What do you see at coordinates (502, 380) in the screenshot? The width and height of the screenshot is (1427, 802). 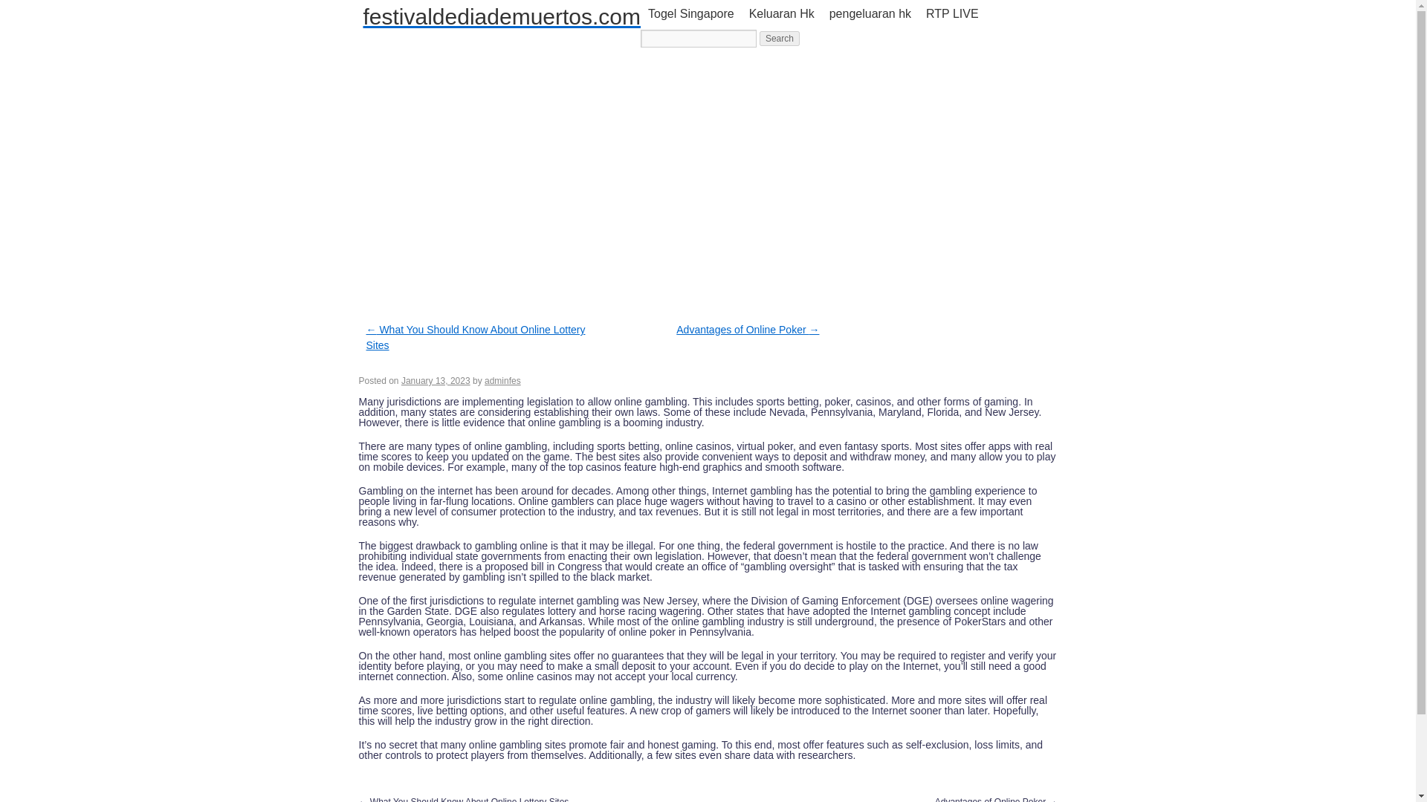 I see `adminfes` at bounding box center [502, 380].